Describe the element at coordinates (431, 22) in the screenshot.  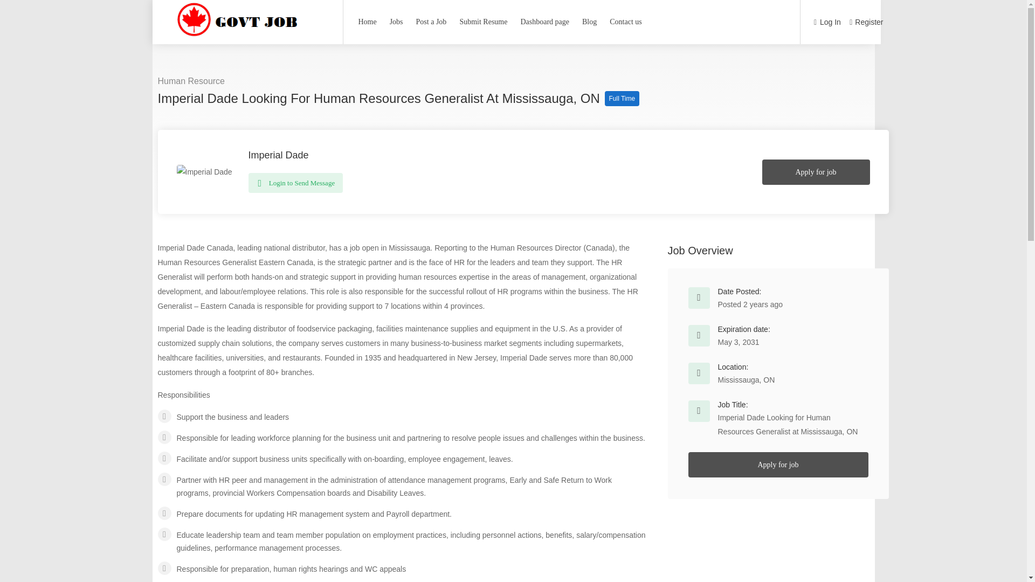
I see `Post a Job` at that location.